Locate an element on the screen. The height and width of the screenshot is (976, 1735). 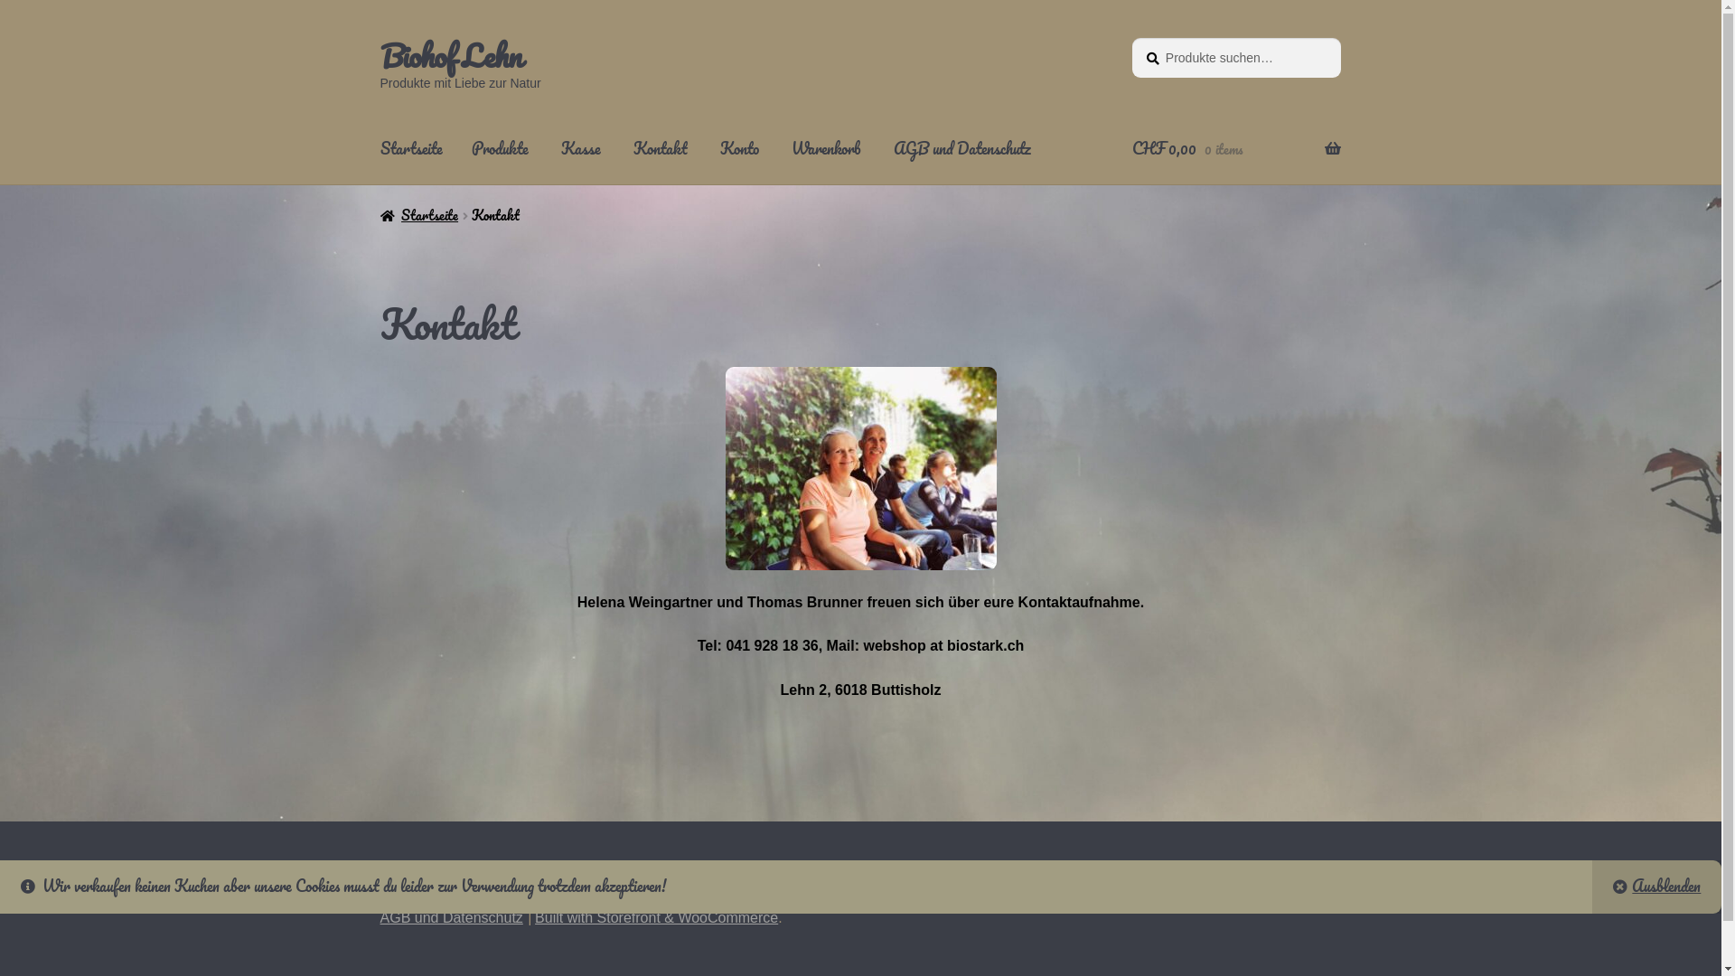
Startseite is located at coordinates (412, 149).